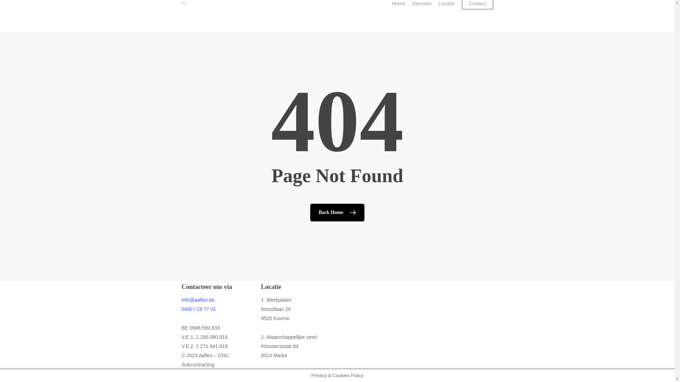  What do you see at coordinates (198, 300) in the screenshot?
I see `info@aaflex.be` at bounding box center [198, 300].